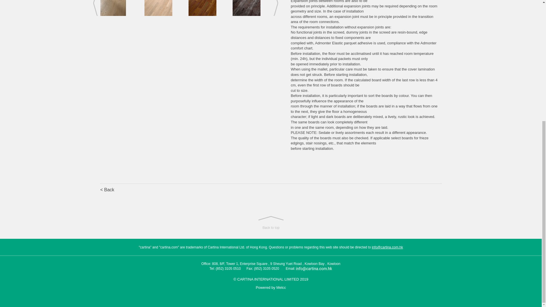 This screenshot has width=546, height=307. Describe the element at coordinates (271, 223) in the screenshot. I see `Click to return on the top page` at that location.